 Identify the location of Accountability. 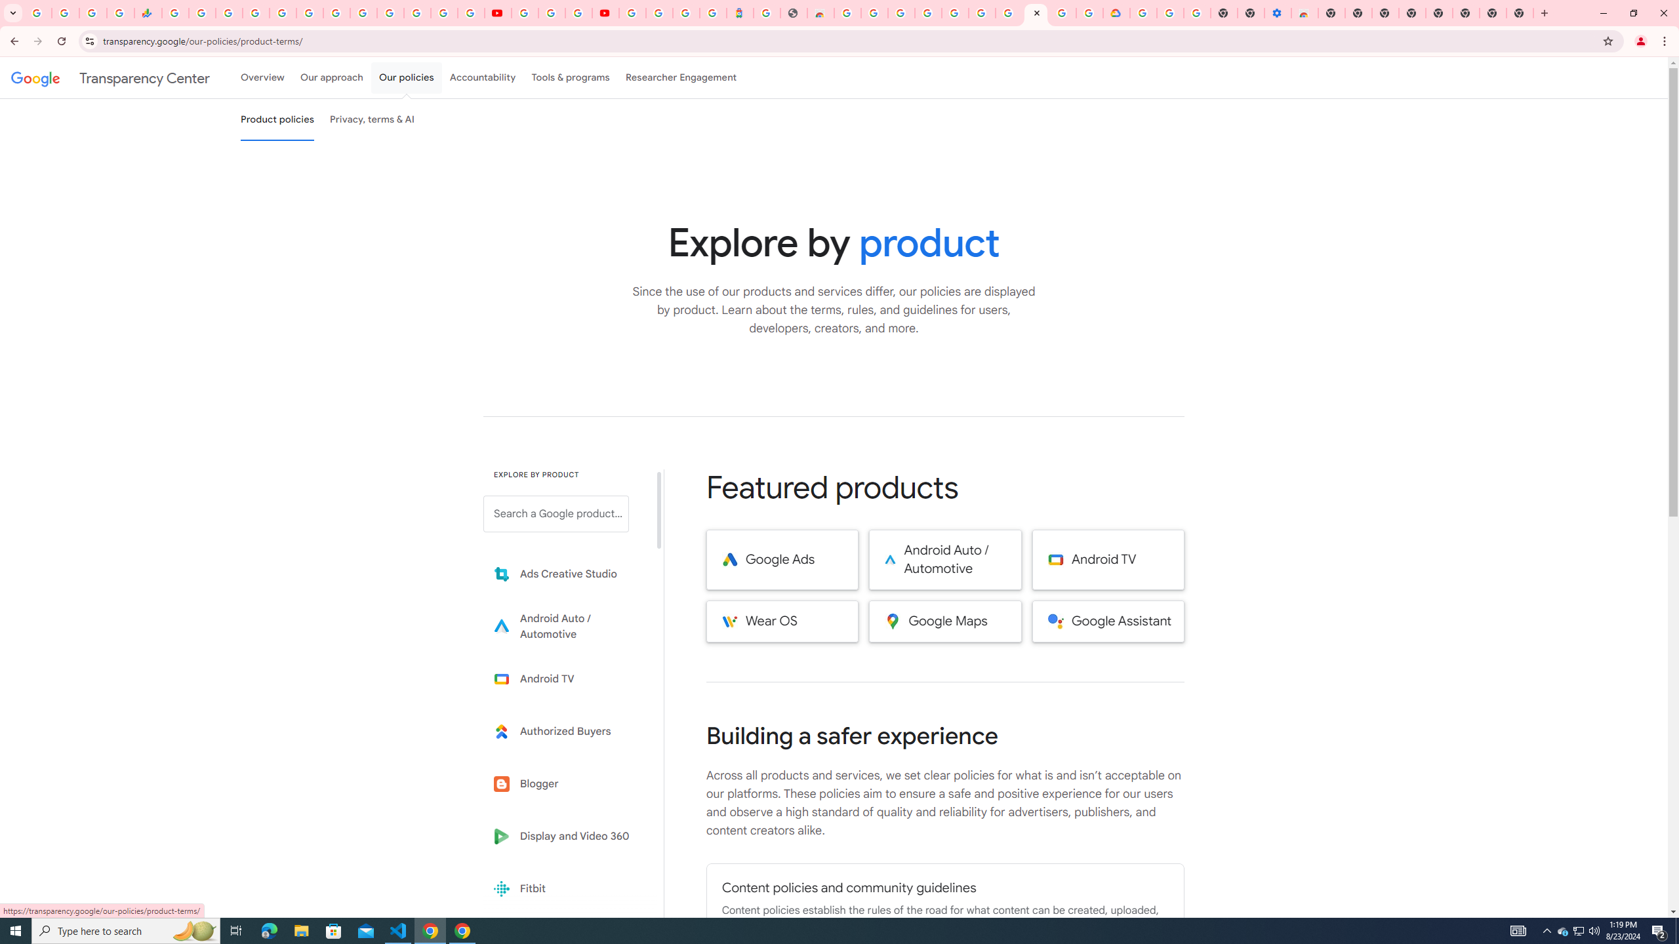
(483, 77).